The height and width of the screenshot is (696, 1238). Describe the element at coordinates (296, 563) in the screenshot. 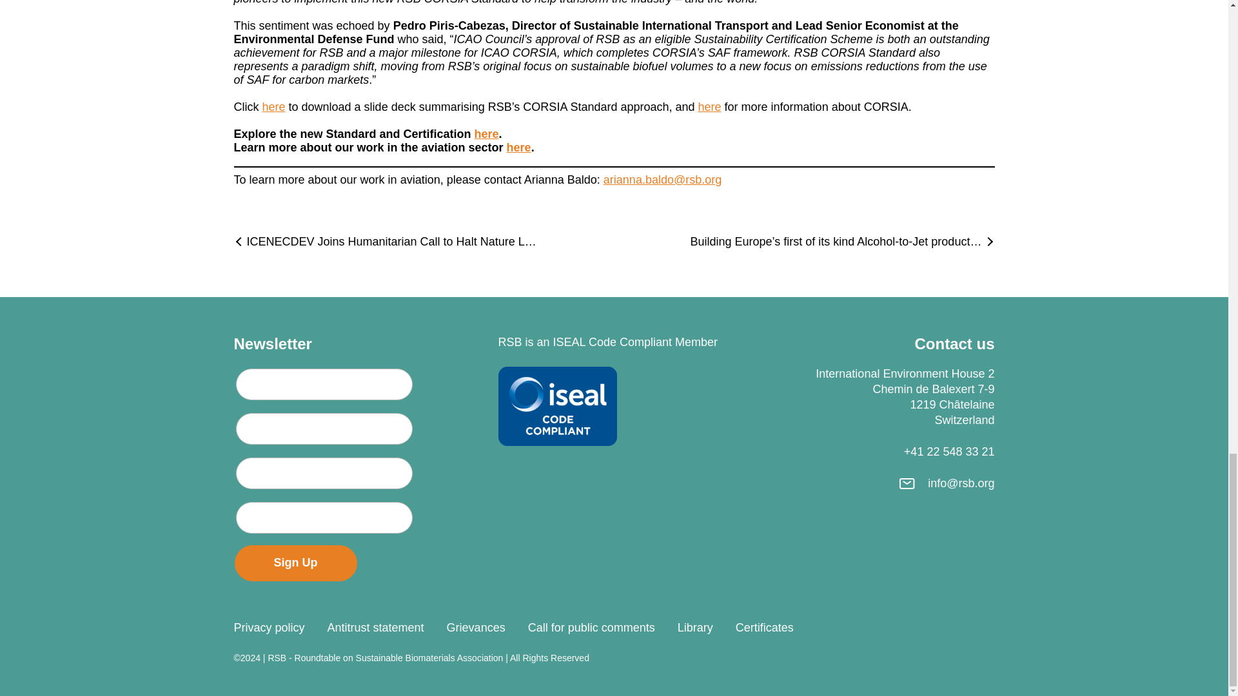

I see `Sign Up` at that location.